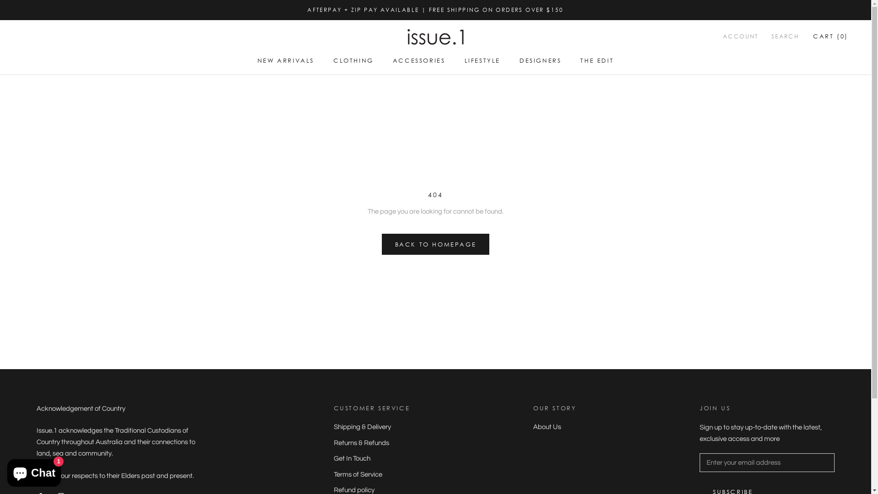 The height and width of the screenshot is (494, 878). I want to click on LIFESTYLE, so click(482, 60).